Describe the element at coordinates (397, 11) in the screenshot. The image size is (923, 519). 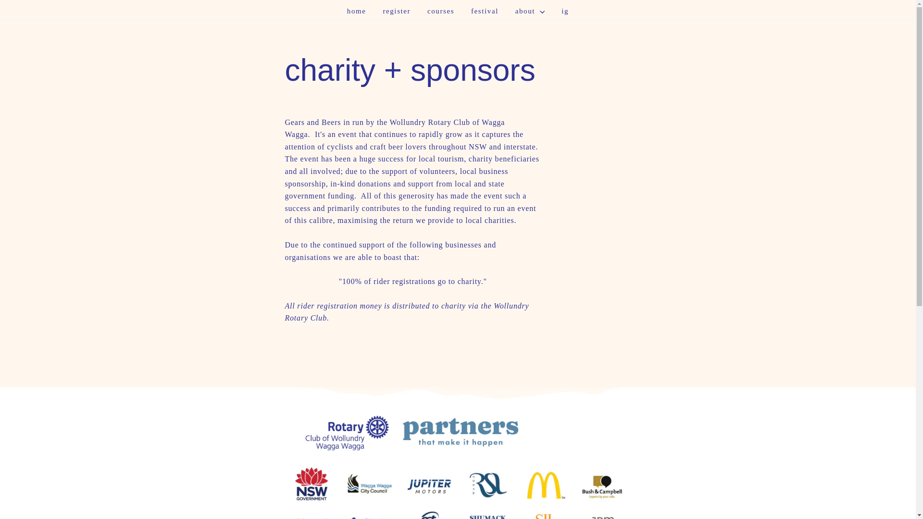
I see `register` at that location.